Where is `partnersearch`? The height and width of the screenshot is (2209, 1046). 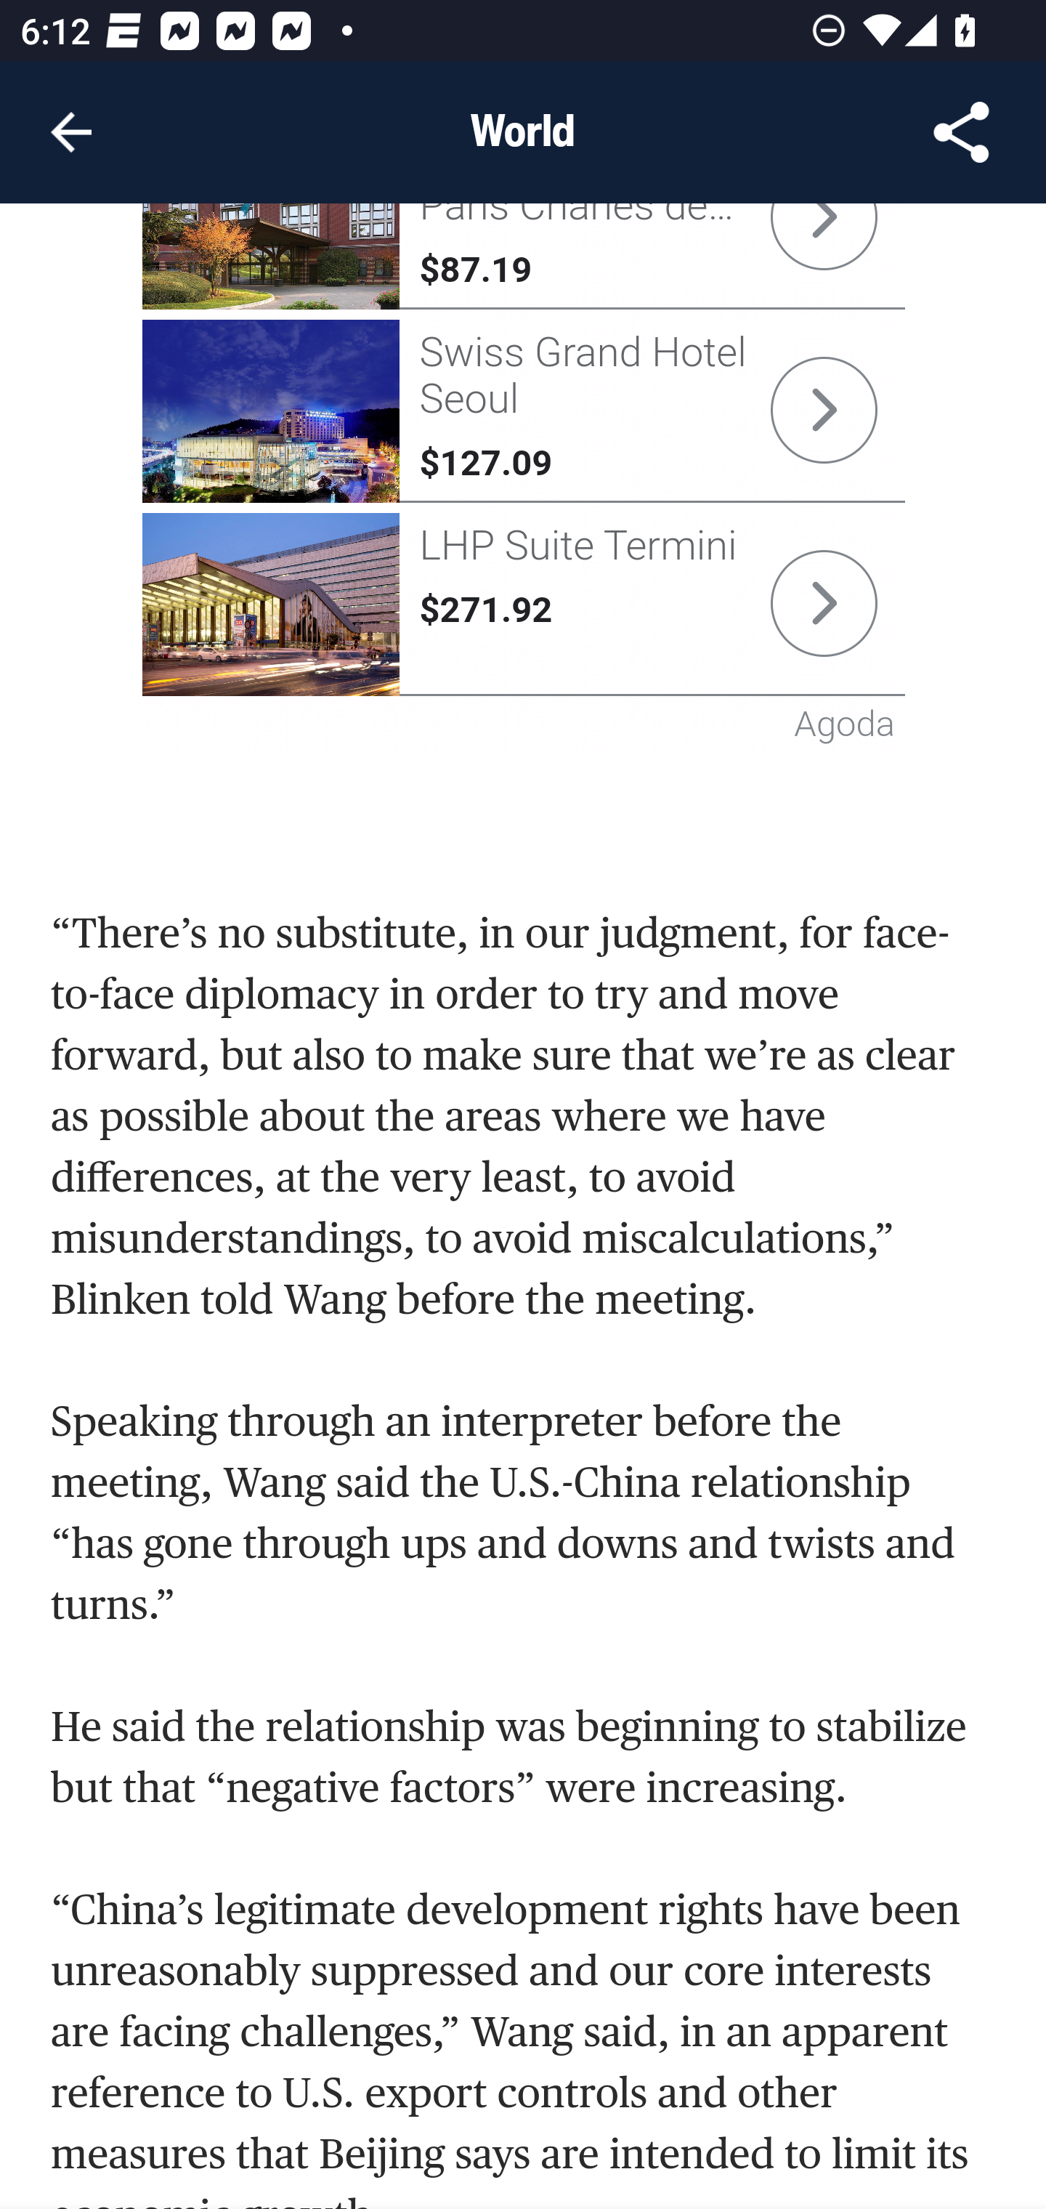 partnersearch is located at coordinates (272, 606).